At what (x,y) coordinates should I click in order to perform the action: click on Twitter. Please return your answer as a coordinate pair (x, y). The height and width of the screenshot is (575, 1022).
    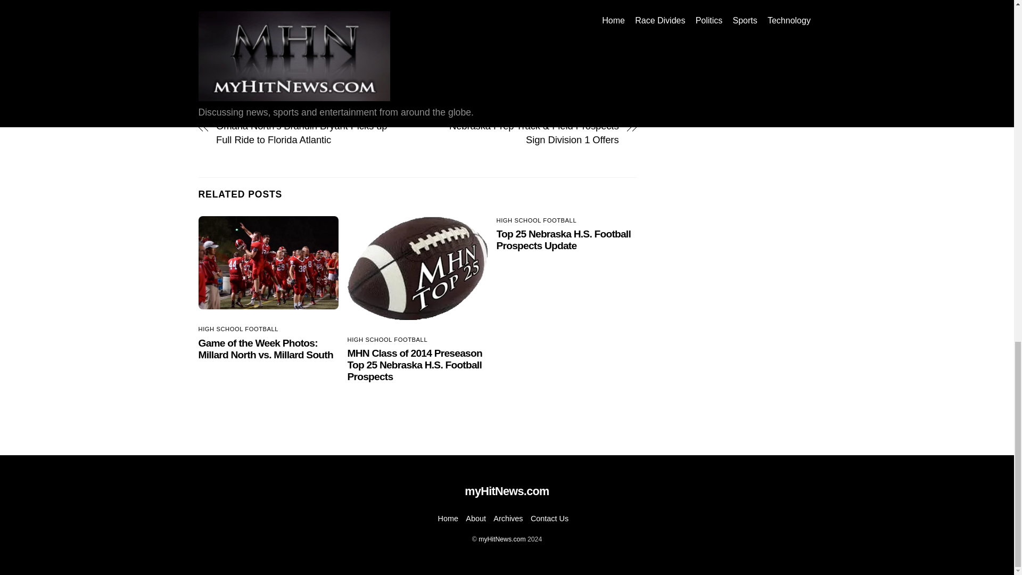
    Looking at the image, I should click on (230, 84).